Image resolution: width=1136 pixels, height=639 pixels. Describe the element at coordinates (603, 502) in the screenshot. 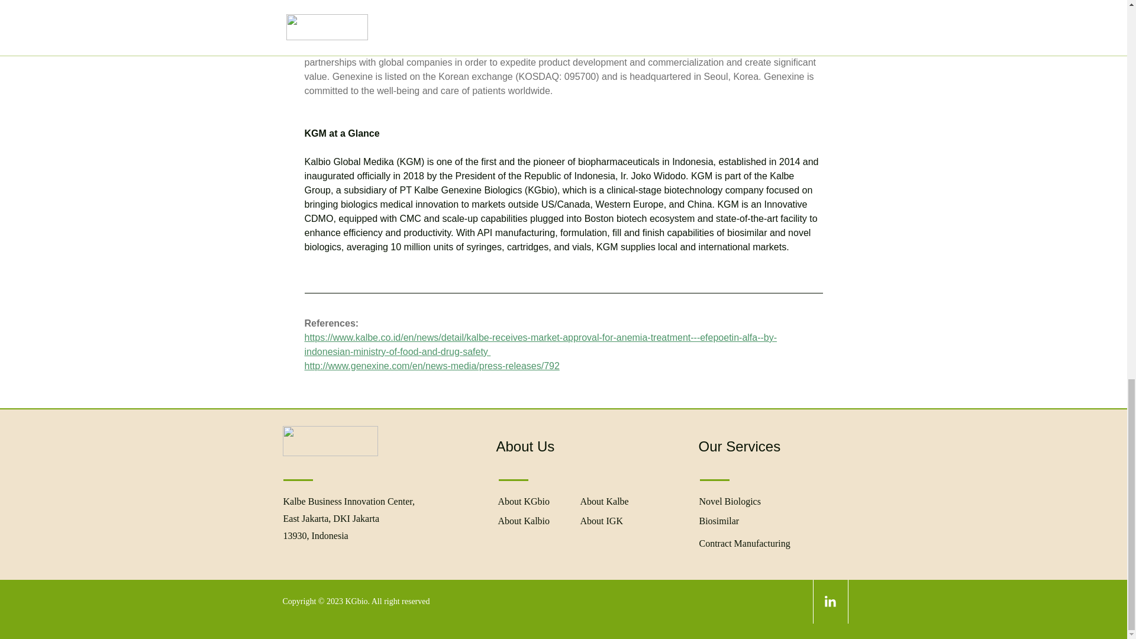

I see `About Kalbe` at that location.